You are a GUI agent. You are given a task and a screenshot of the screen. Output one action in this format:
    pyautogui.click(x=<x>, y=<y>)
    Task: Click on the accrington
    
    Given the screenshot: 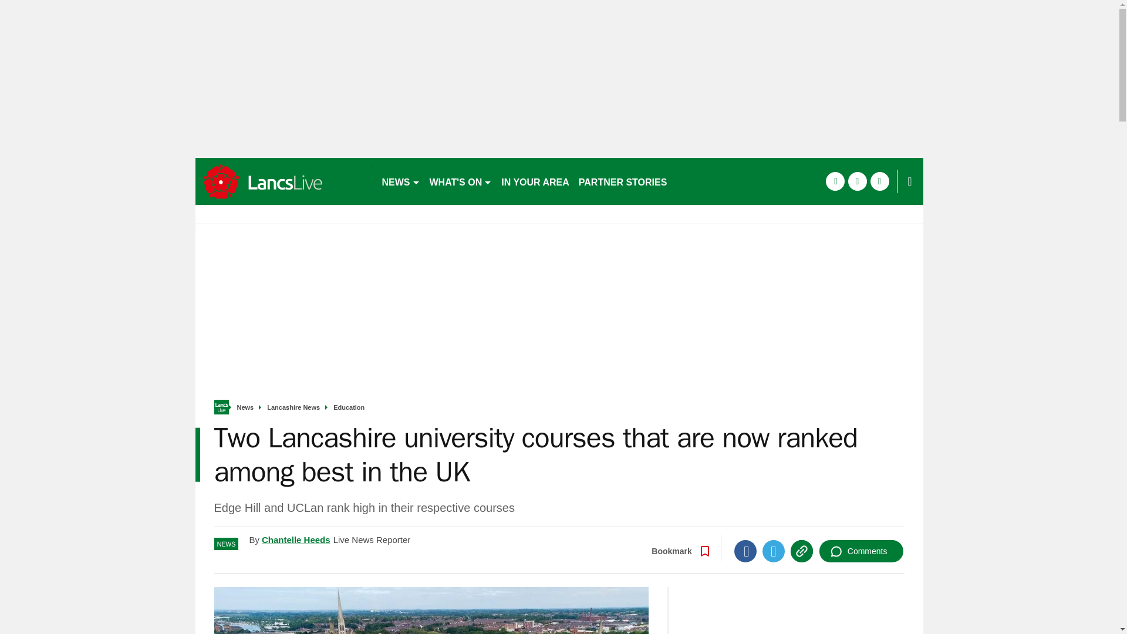 What is the action you would take?
    pyautogui.click(x=283, y=181)
    